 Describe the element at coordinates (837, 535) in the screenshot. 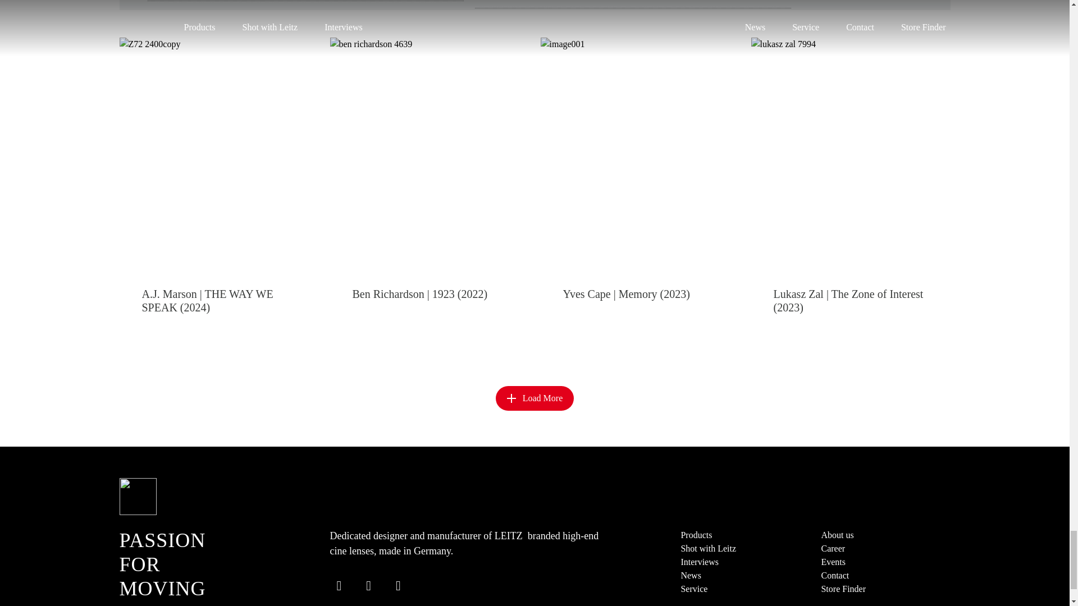

I see `About us` at that location.